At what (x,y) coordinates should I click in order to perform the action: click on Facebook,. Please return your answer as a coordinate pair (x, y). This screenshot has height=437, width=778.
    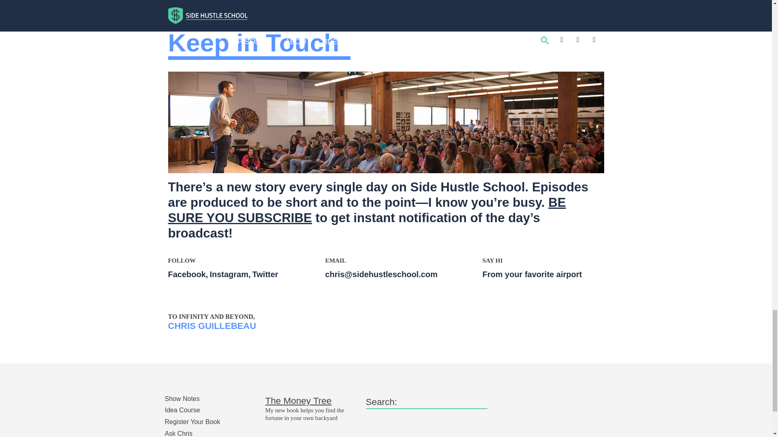
    Looking at the image, I should click on (188, 274).